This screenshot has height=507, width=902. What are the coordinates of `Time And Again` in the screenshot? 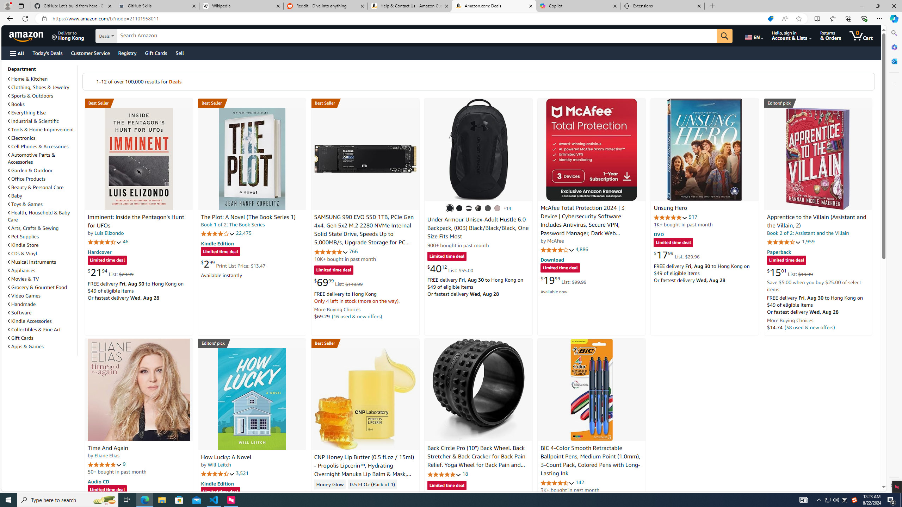 It's located at (139, 389).